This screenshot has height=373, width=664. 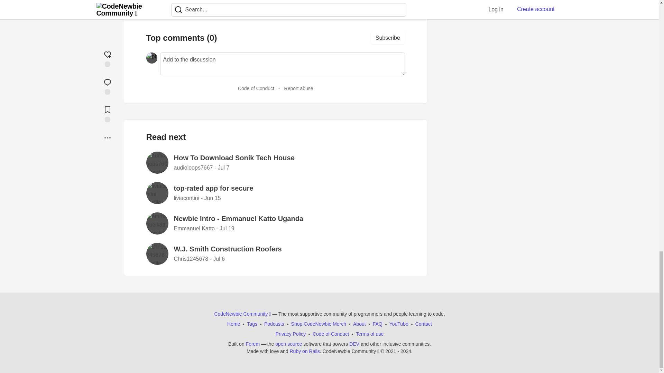 What do you see at coordinates (256, 88) in the screenshot?
I see `Code of Conduct` at bounding box center [256, 88].